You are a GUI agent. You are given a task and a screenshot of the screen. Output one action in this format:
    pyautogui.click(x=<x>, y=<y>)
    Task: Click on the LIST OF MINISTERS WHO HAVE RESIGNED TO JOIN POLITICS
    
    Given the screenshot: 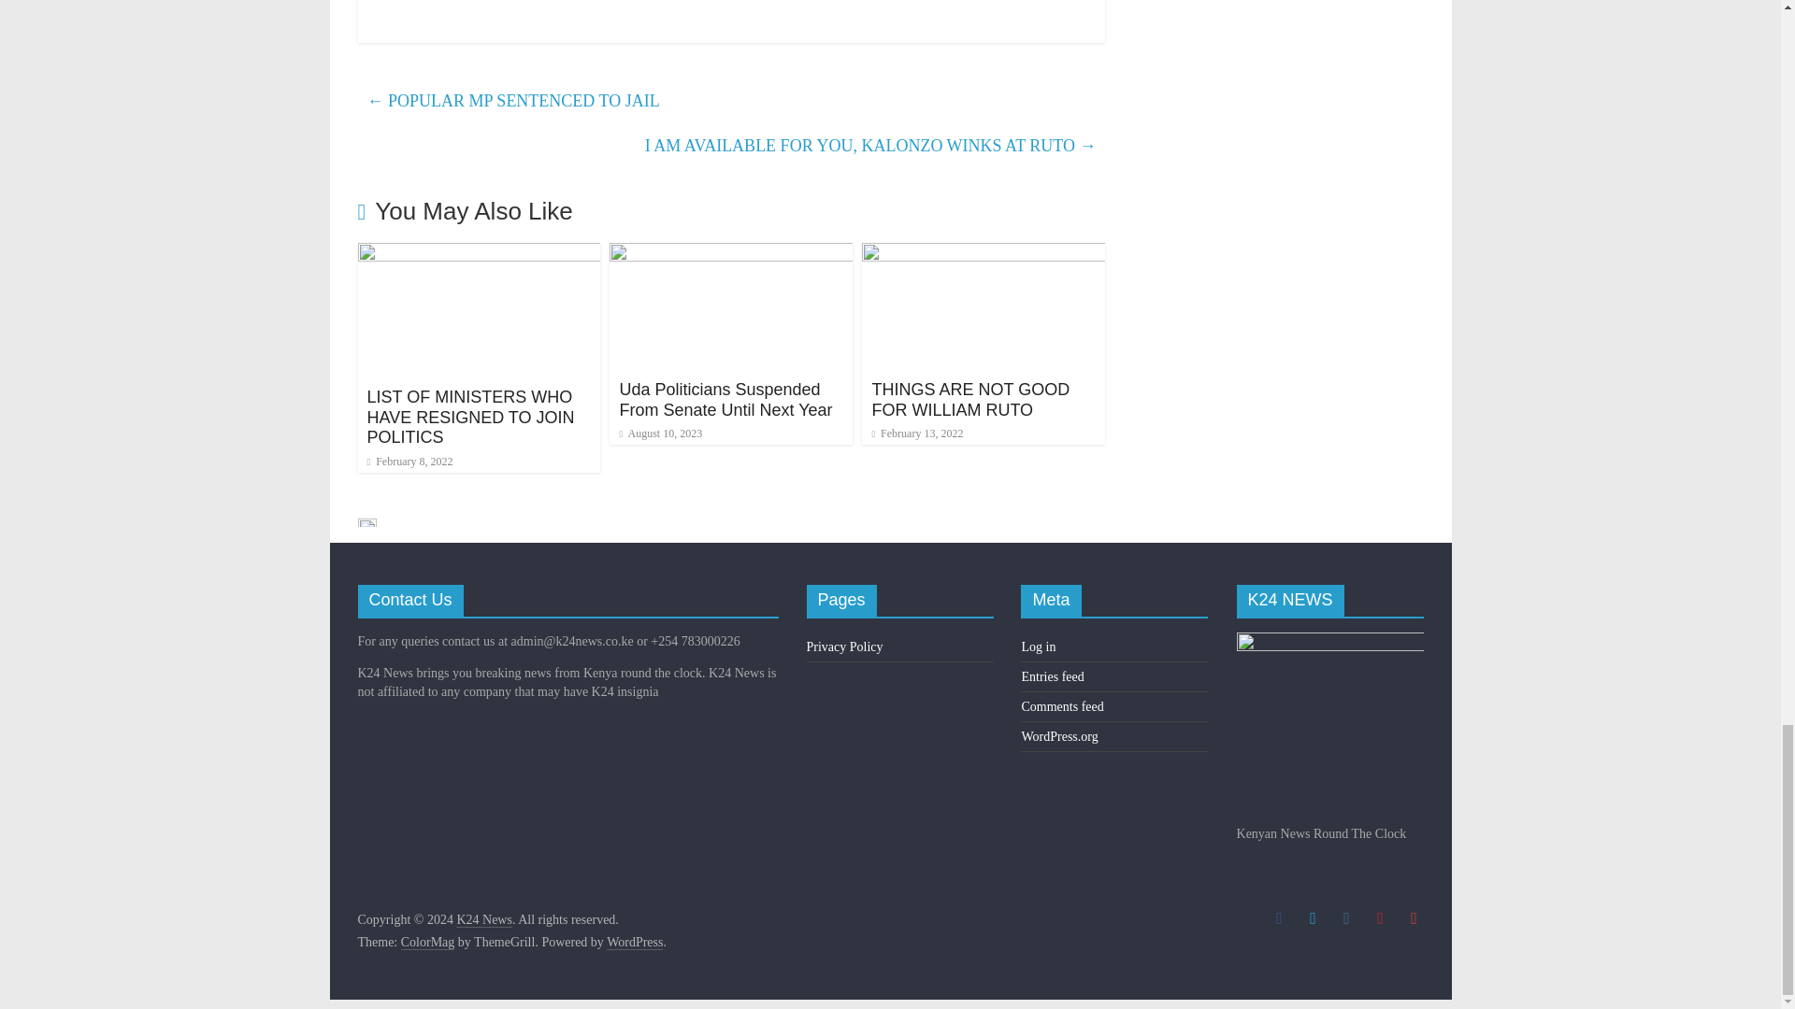 What is the action you would take?
    pyautogui.click(x=479, y=254)
    